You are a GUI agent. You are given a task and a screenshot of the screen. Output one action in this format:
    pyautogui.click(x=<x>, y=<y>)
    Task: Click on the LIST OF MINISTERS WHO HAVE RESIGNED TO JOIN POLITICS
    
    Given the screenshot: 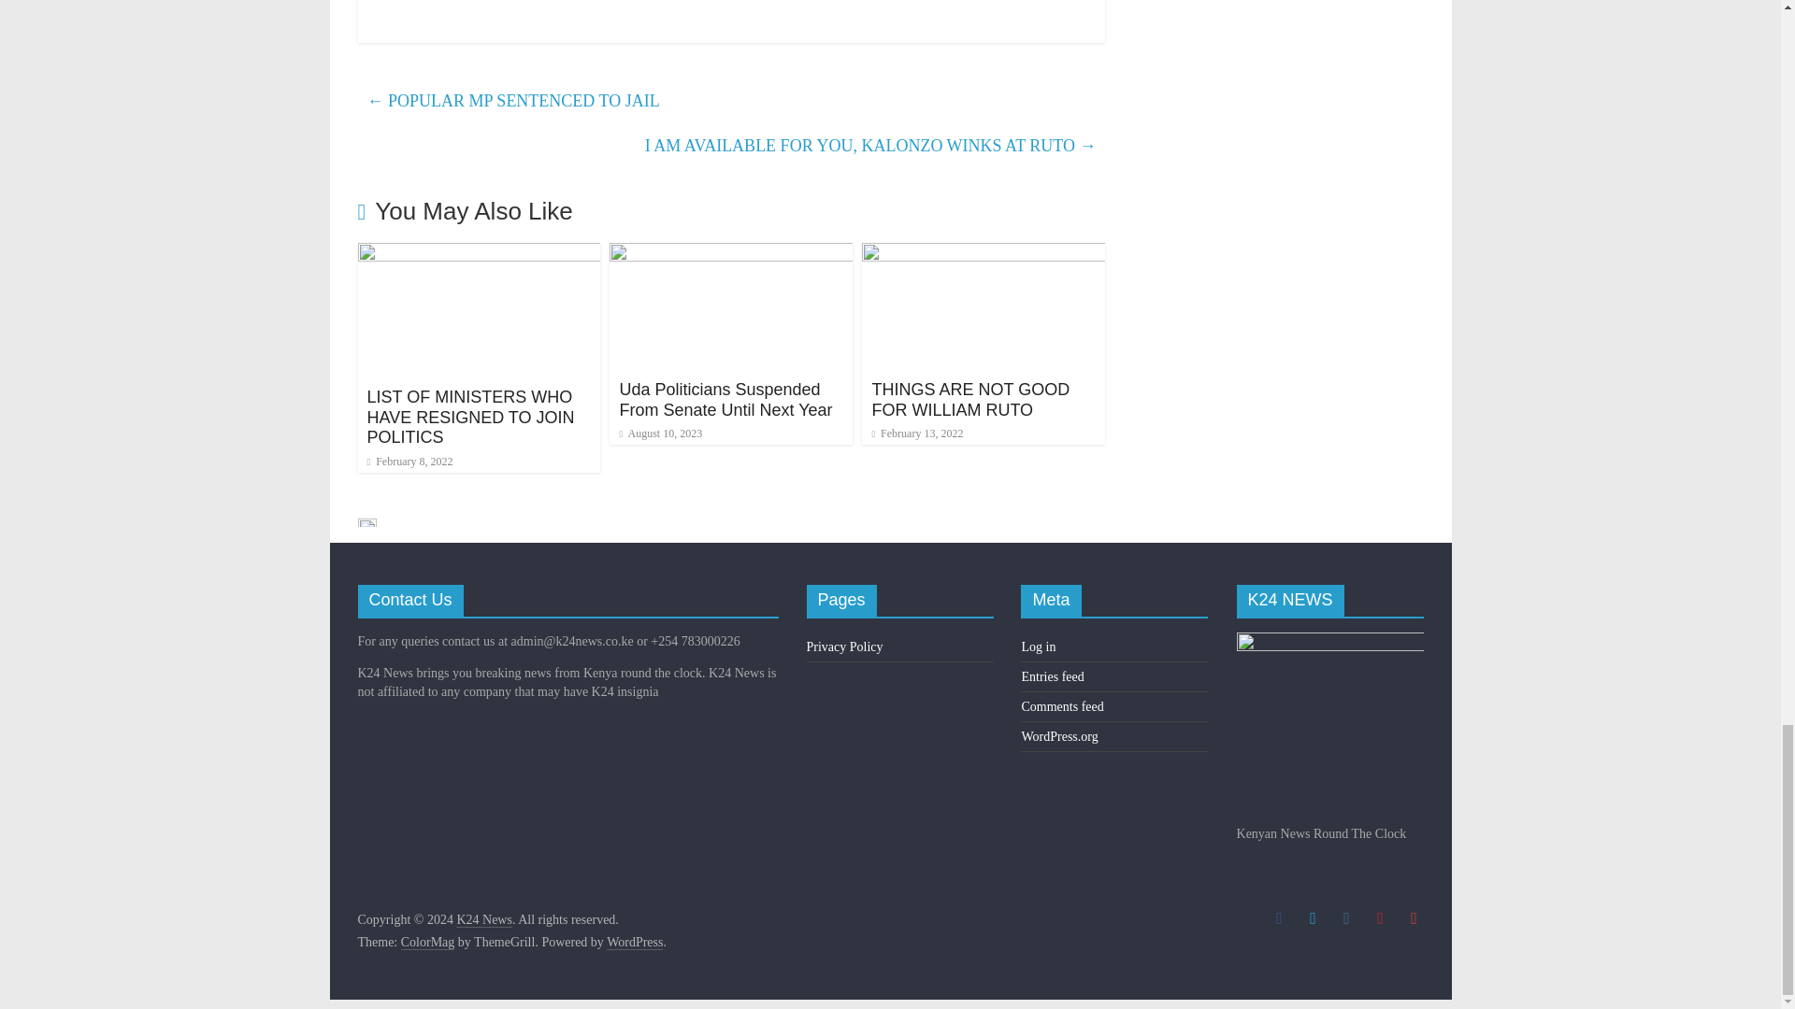 What is the action you would take?
    pyautogui.click(x=479, y=254)
    